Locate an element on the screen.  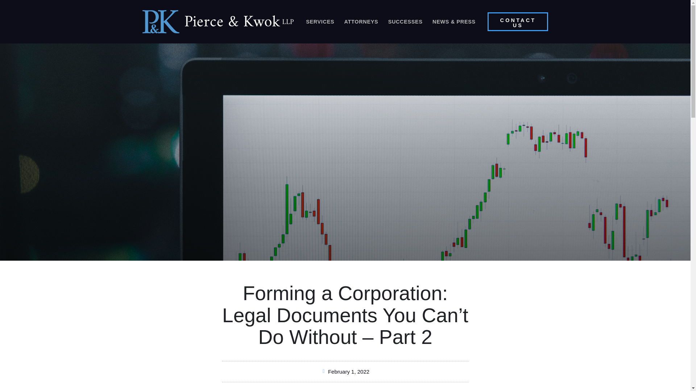
SERVICES is located at coordinates (320, 22).